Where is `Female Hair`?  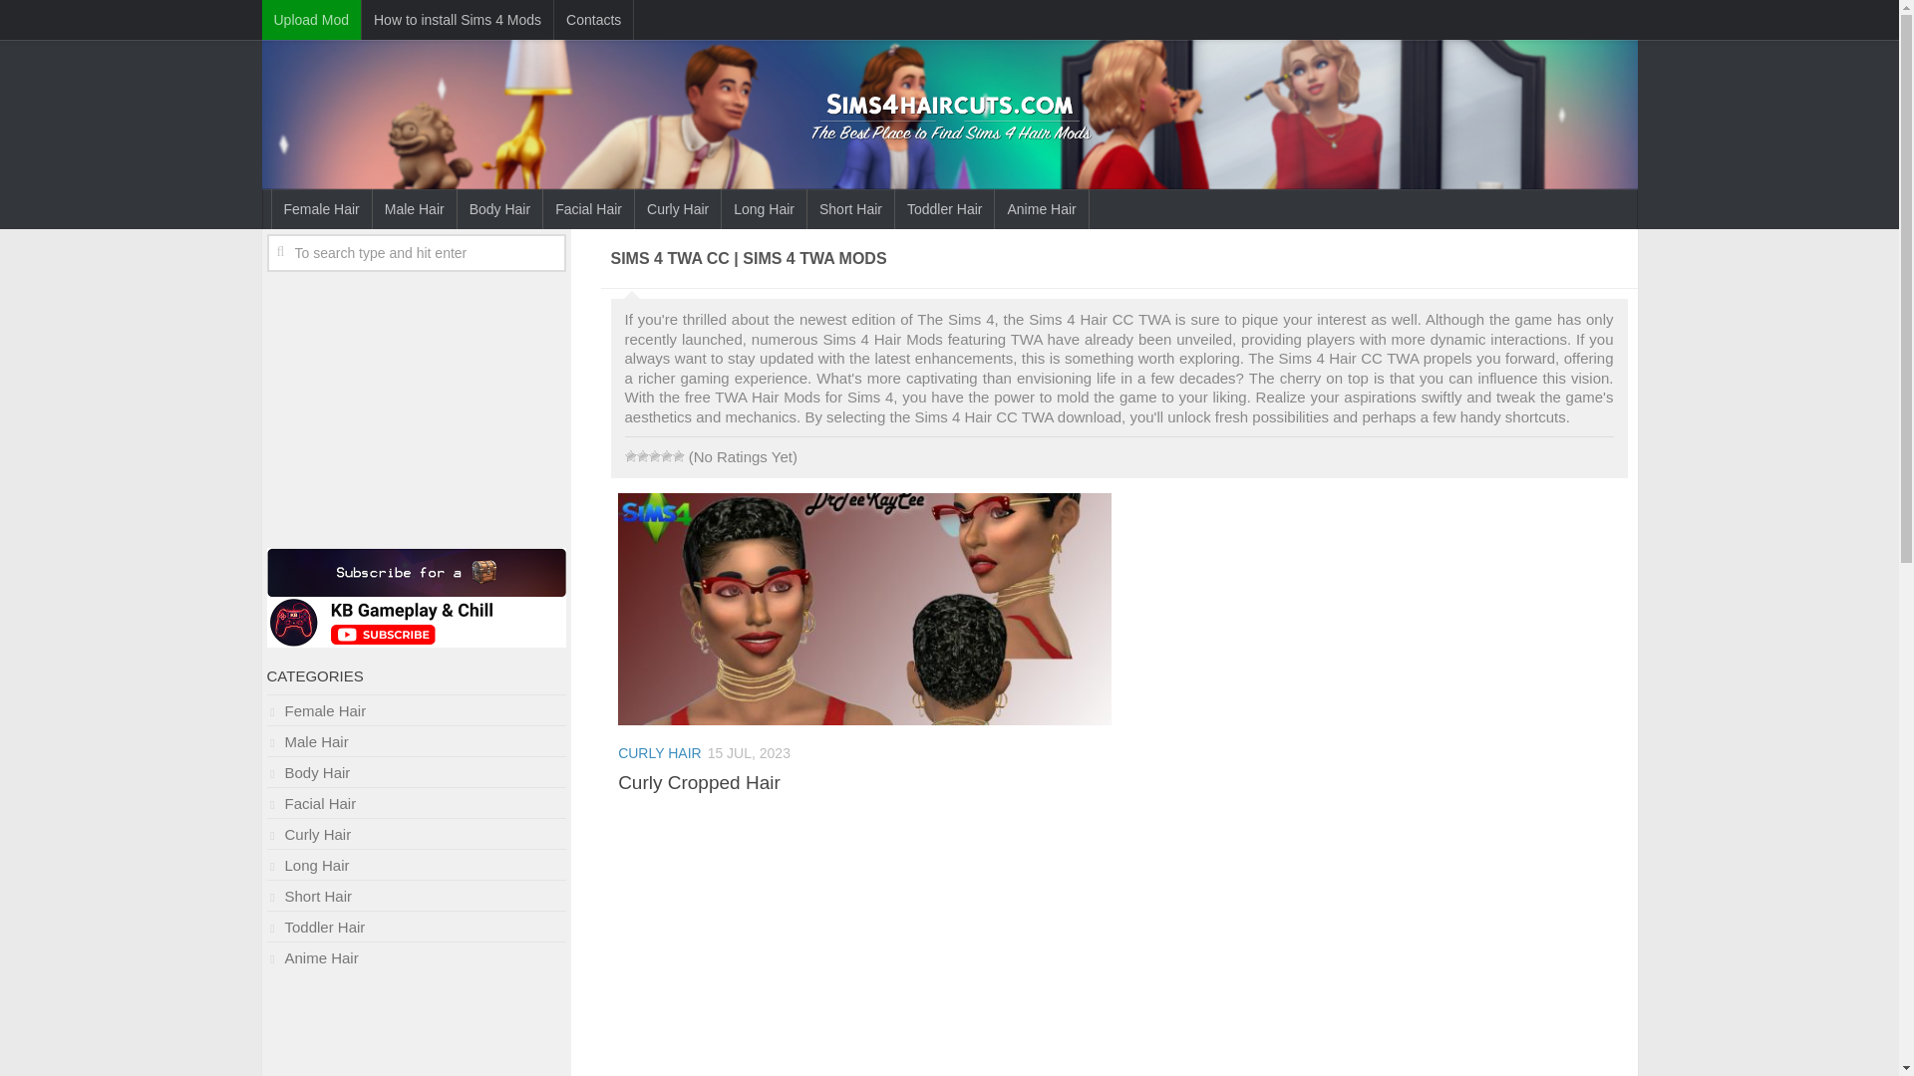 Female Hair is located at coordinates (417, 709).